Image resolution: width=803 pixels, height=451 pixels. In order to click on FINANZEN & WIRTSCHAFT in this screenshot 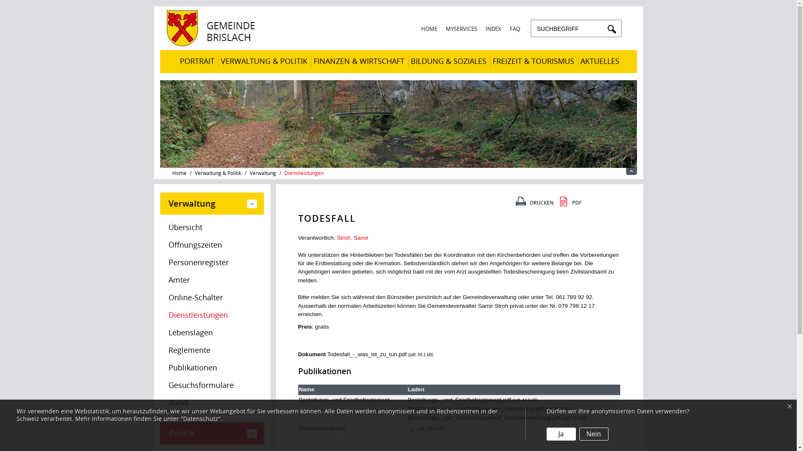, I will do `click(359, 62)`.